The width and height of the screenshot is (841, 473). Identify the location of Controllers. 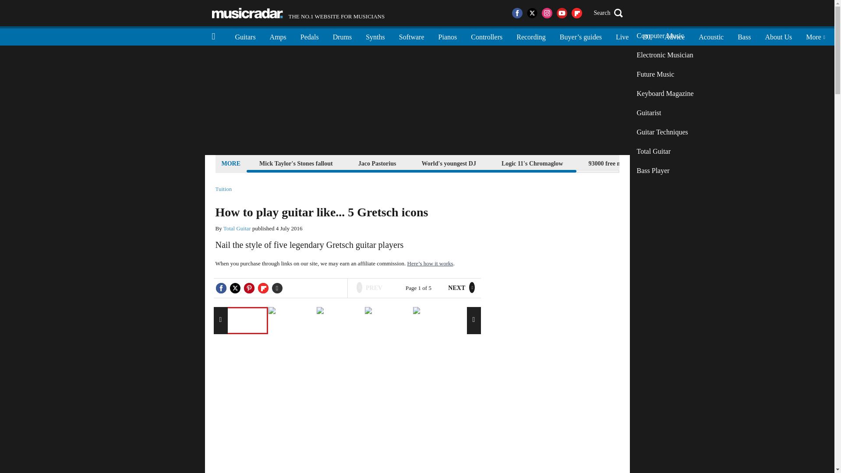
(487, 36).